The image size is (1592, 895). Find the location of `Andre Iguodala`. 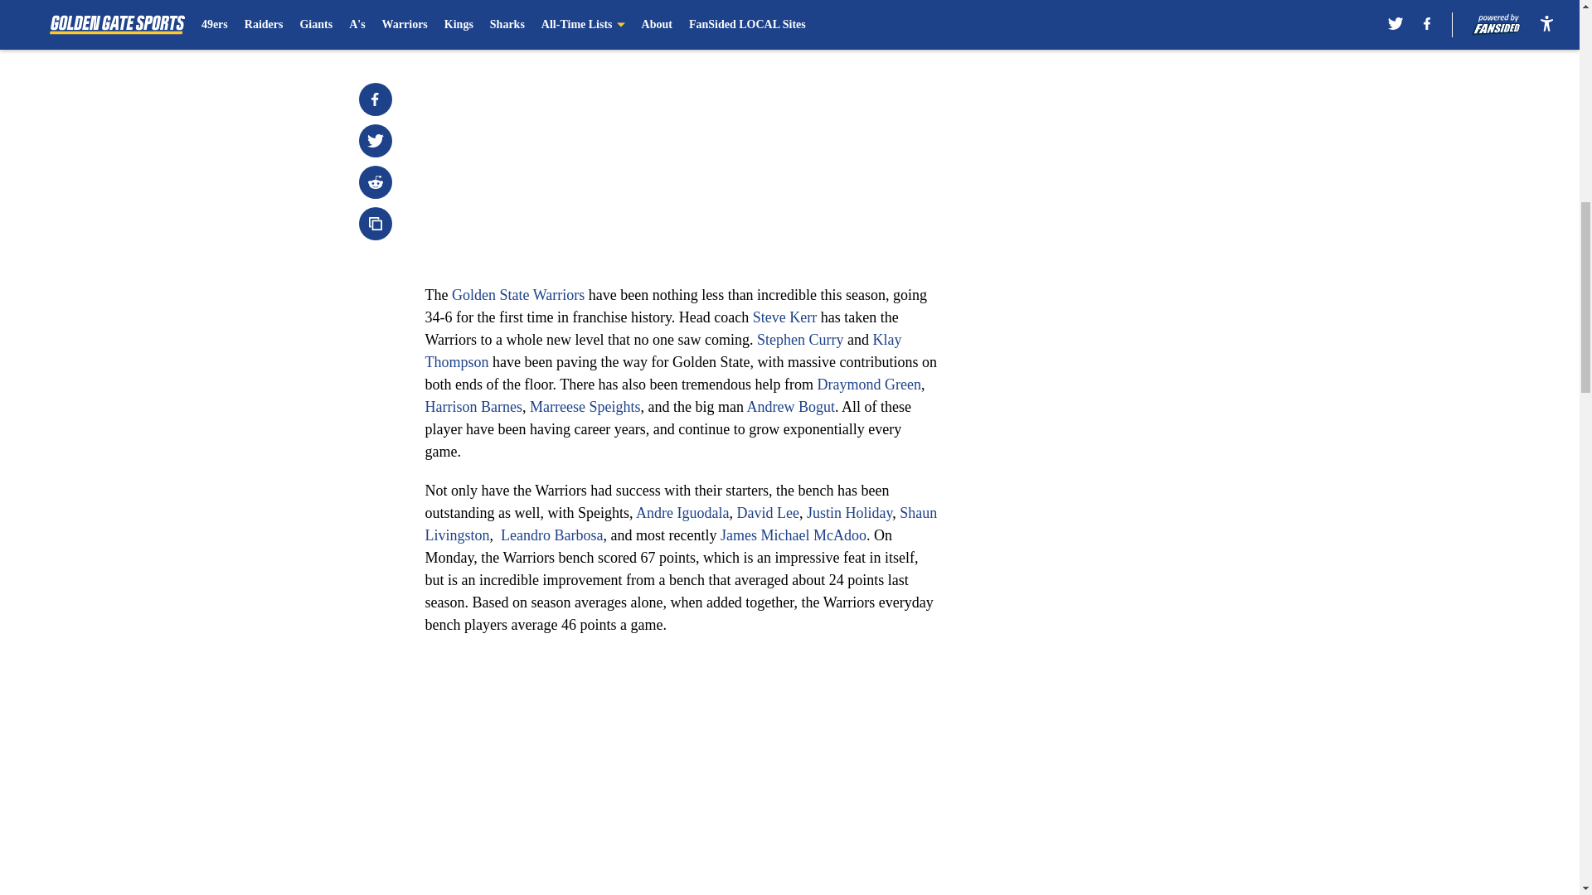

Andre Iguodala is located at coordinates (682, 512).